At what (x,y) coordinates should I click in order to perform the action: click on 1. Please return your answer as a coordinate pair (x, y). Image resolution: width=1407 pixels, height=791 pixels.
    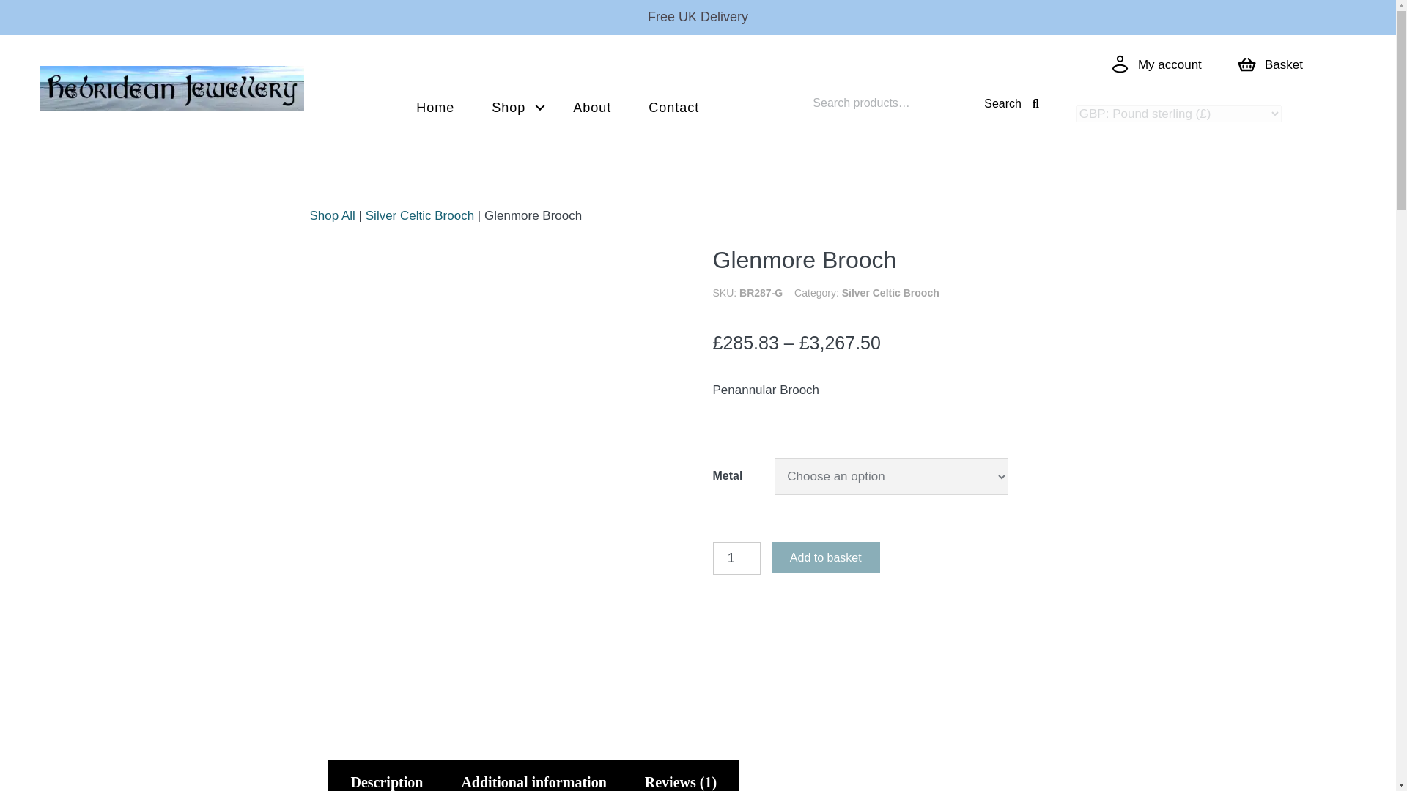
    Looking at the image, I should click on (736, 558).